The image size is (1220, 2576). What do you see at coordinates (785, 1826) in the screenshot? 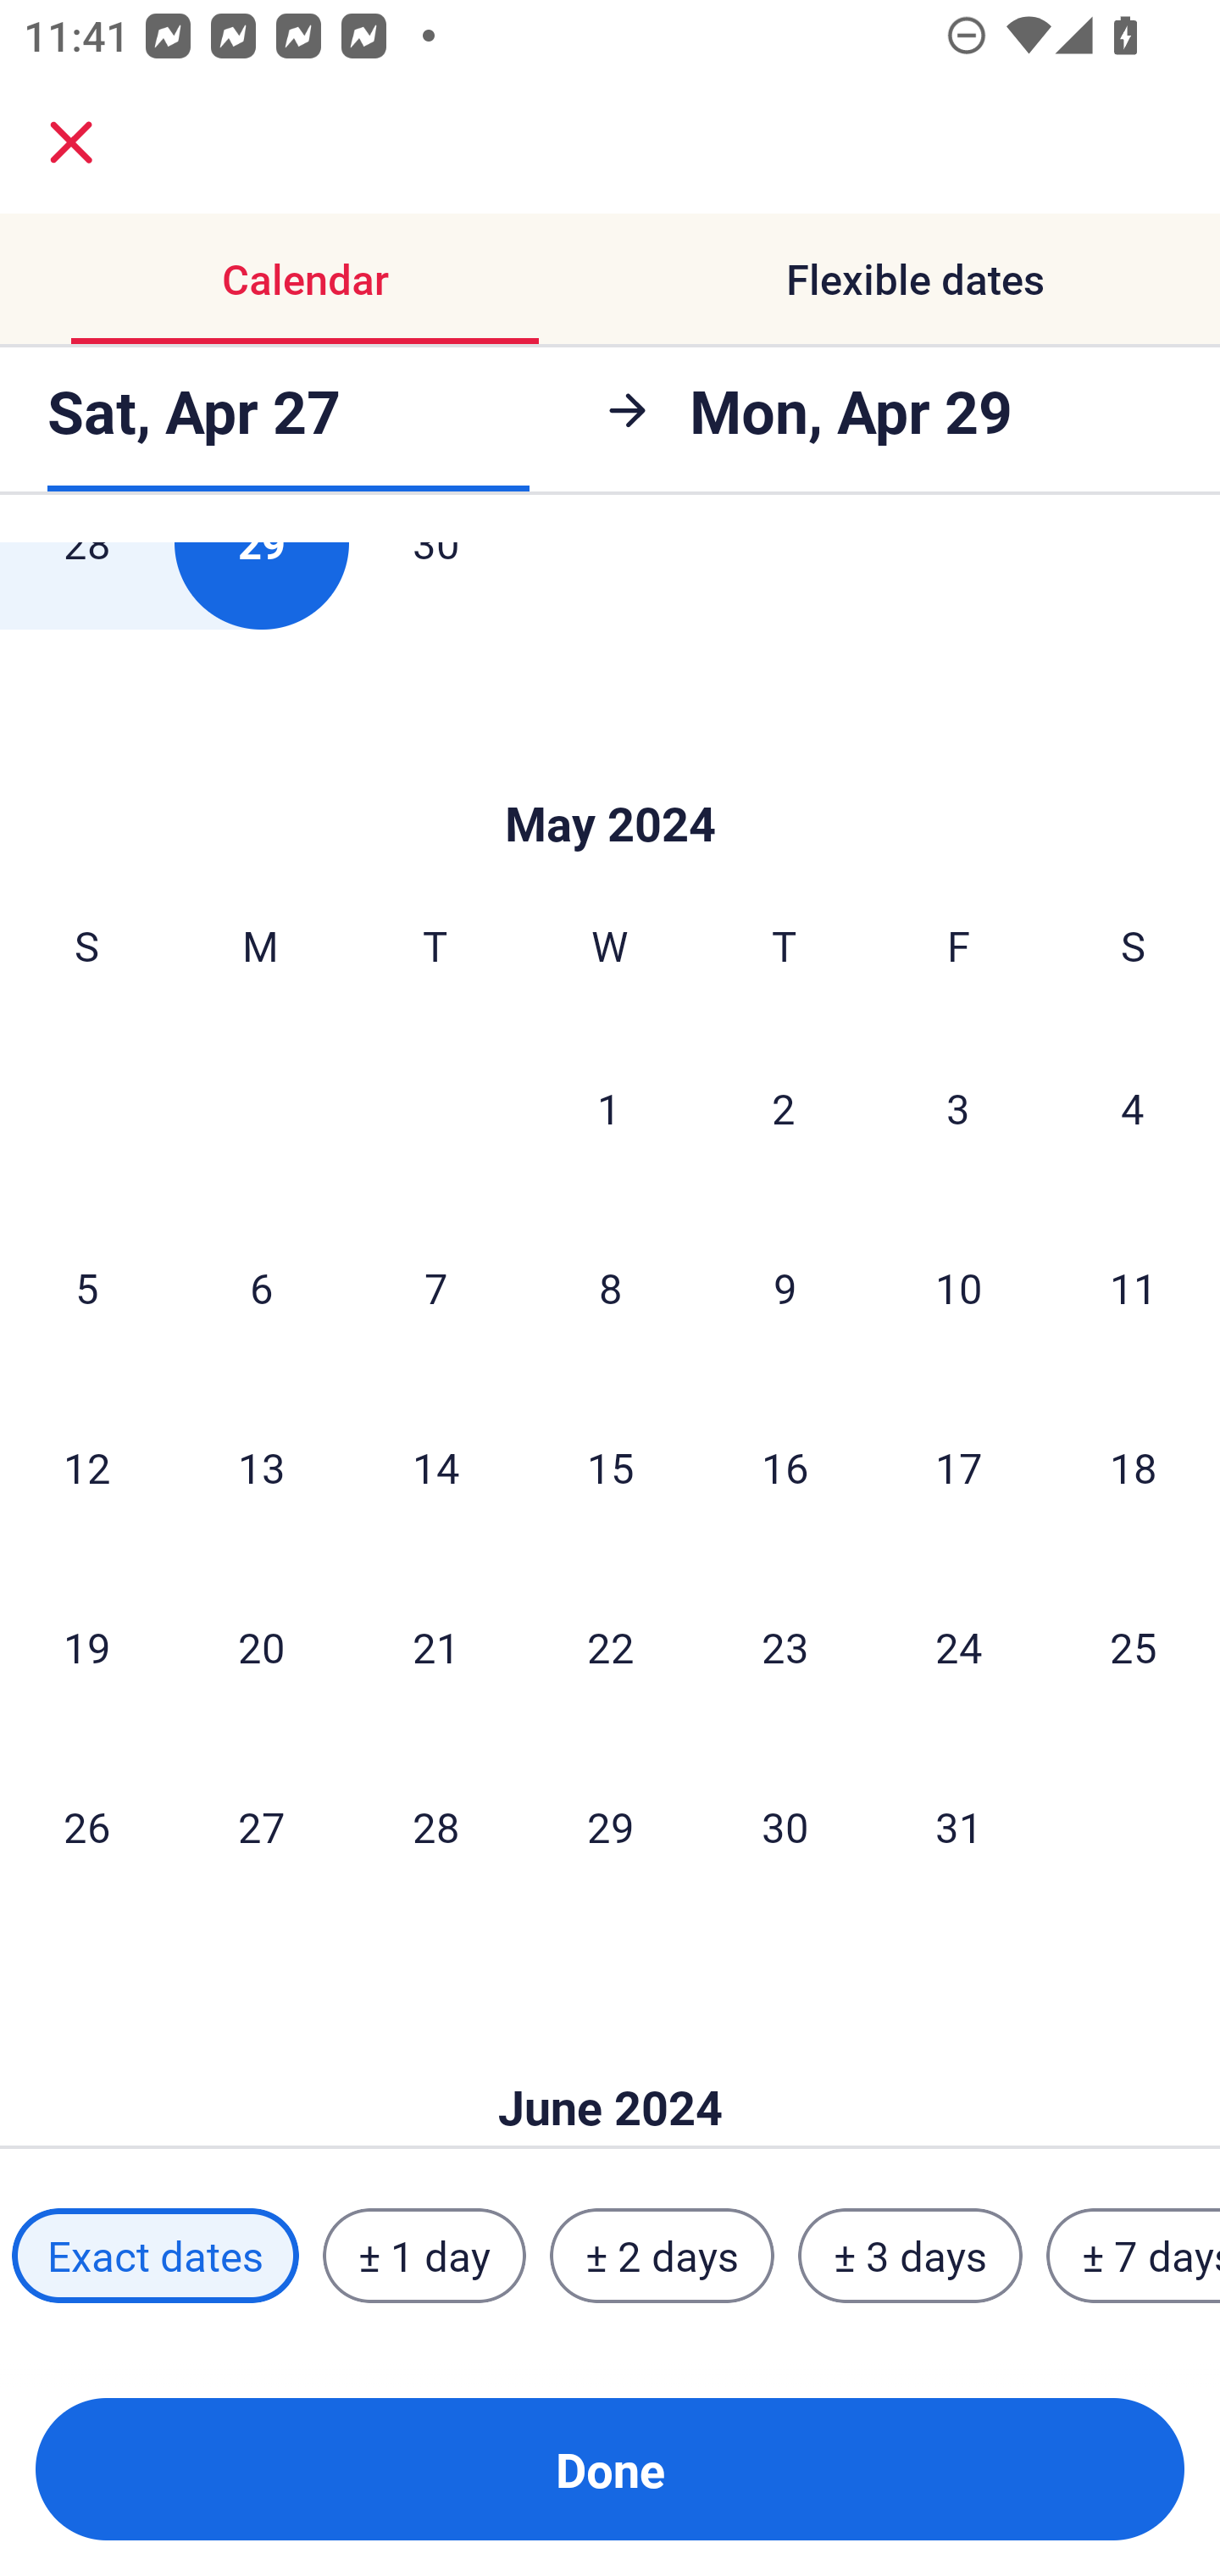
I see `30 Thursday, May 30, 2024` at bounding box center [785, 1826].